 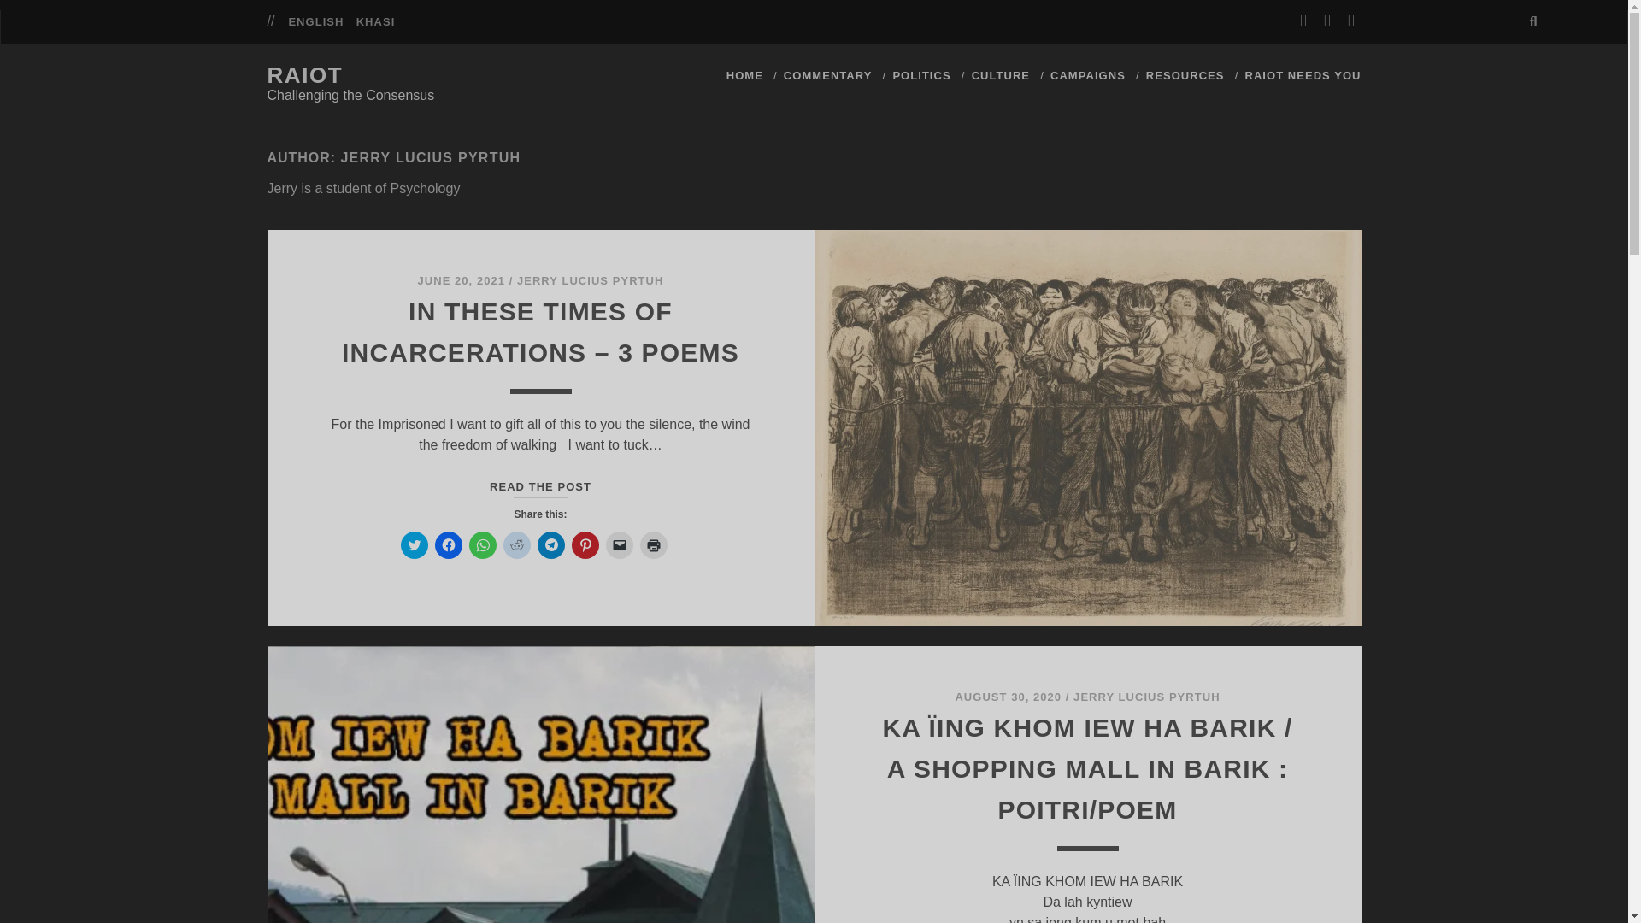 I want to click on Posts by Jerry Lucius Pyrtuh, so click(x=1145, y=696).